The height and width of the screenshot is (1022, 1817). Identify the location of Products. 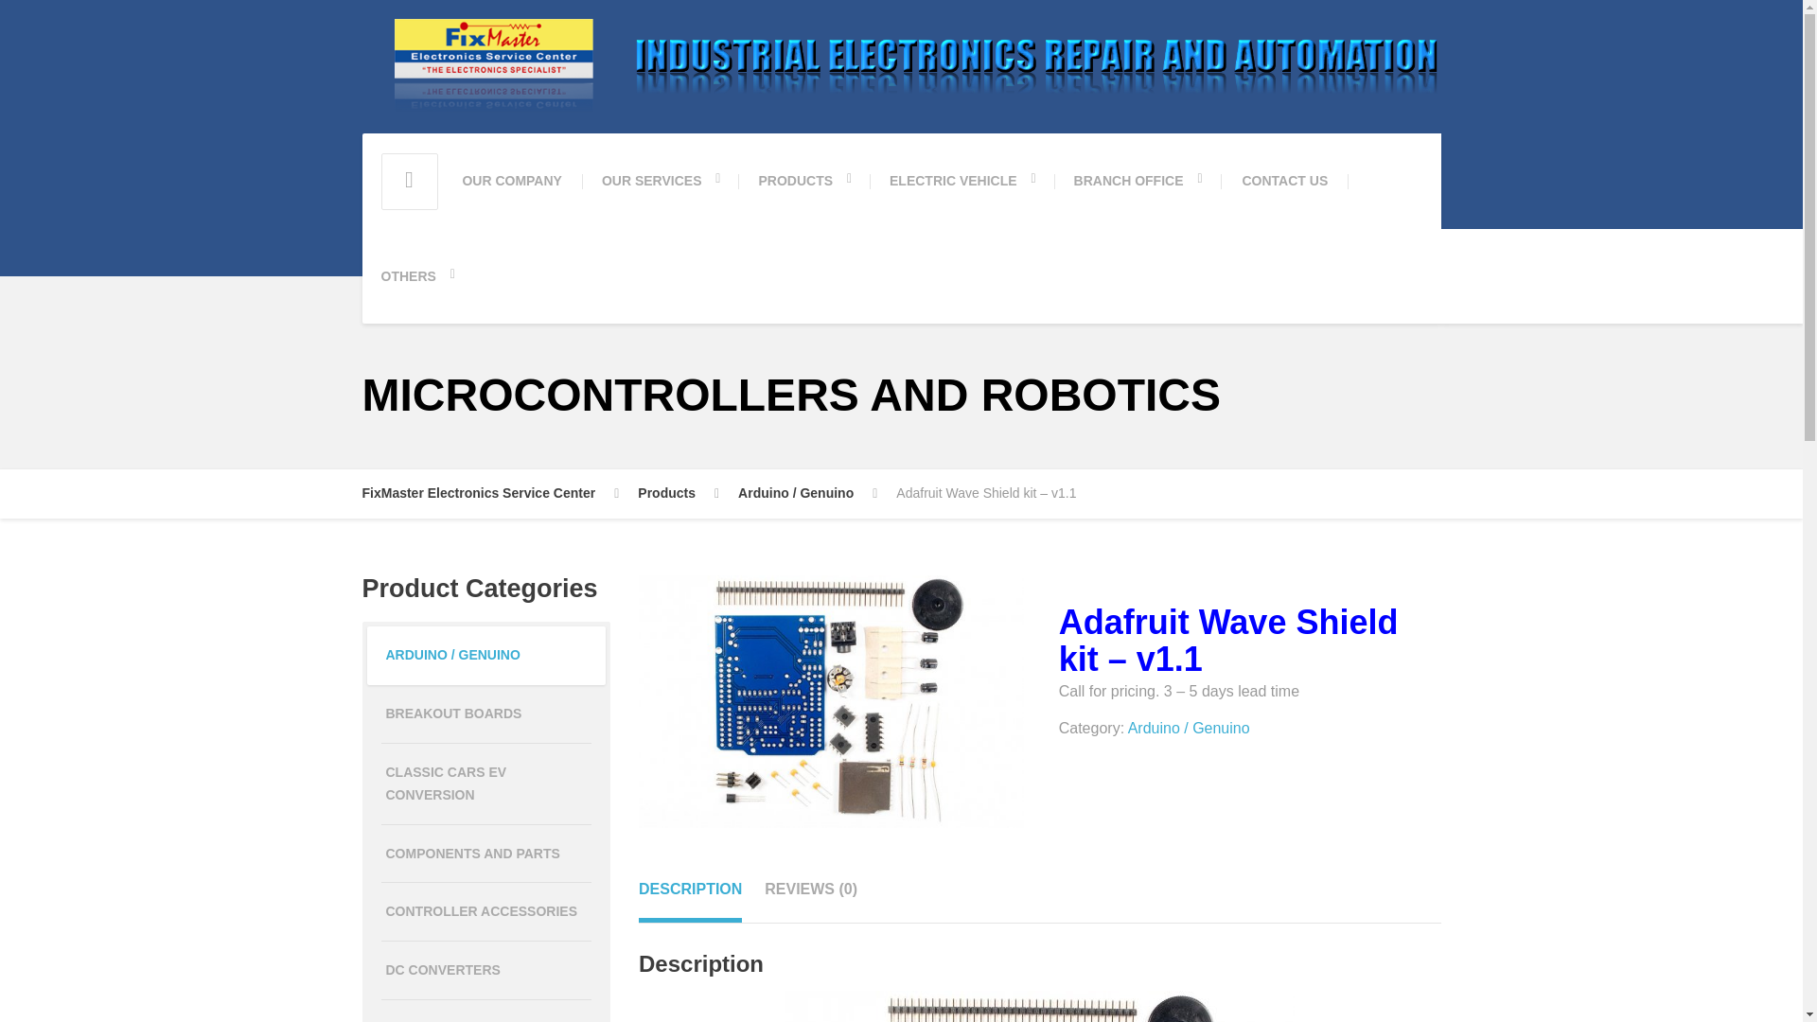
(678, 493).